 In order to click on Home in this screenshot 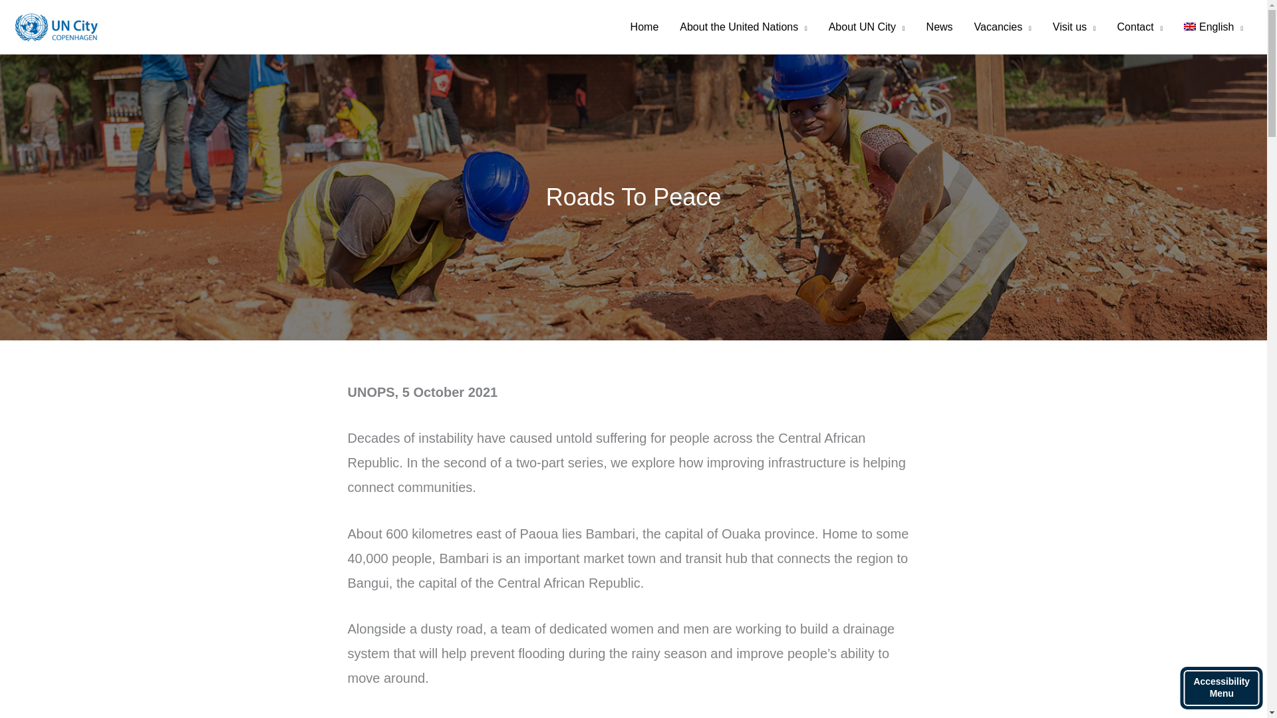, I will do `click(644, 27)`.